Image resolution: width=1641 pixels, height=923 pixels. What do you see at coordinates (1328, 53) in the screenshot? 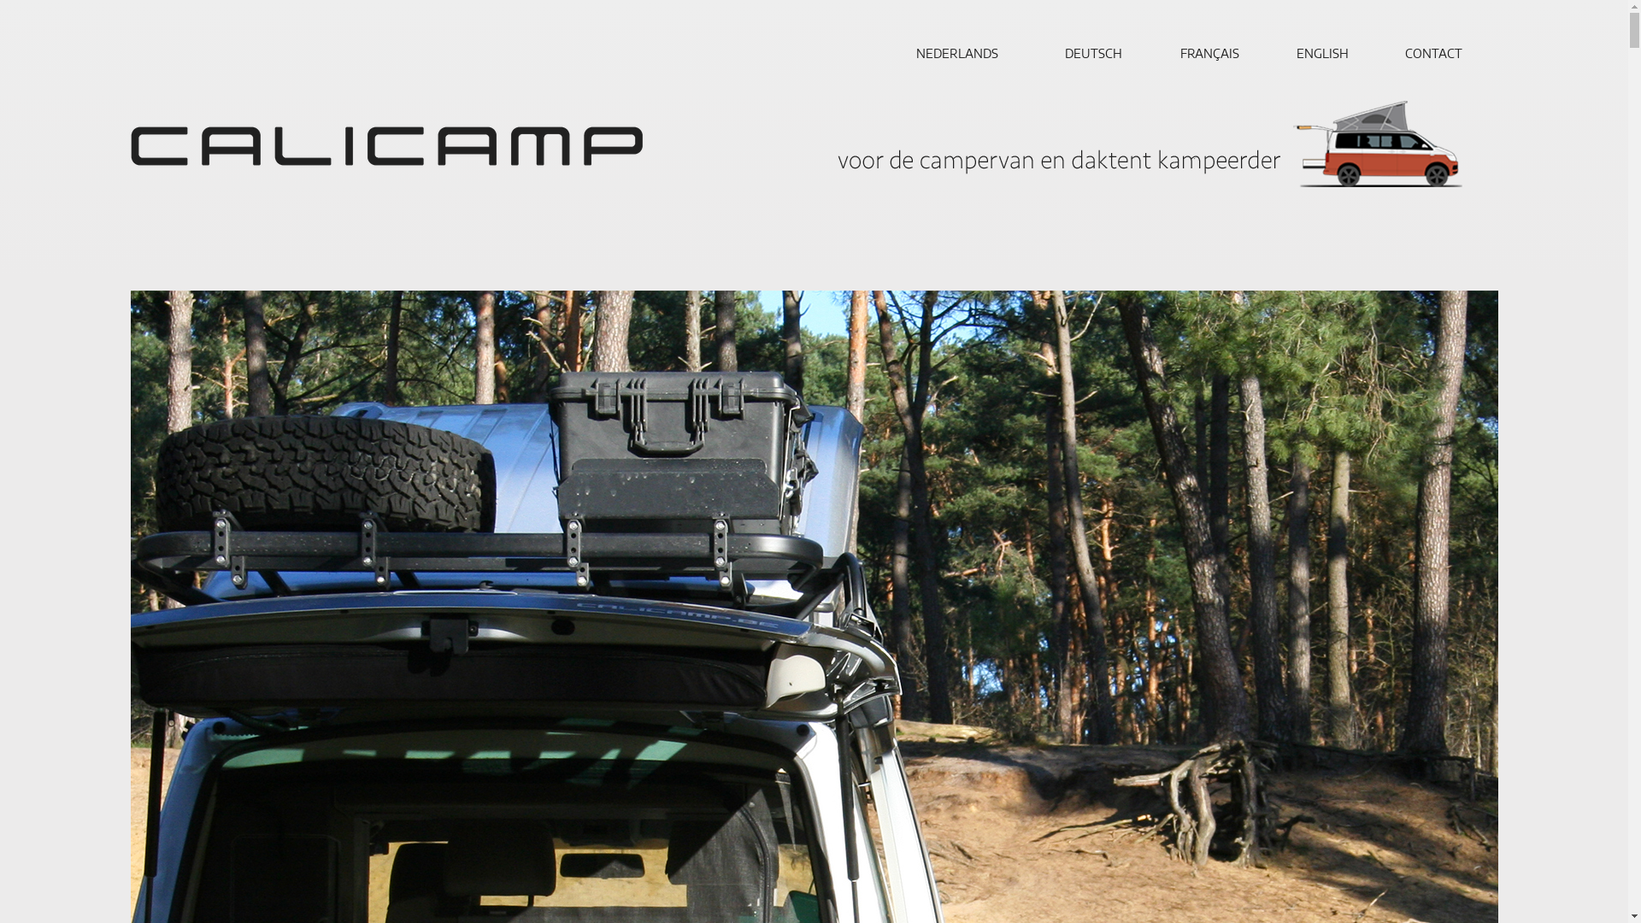
I see `ENGLISH` at bounding box center [1328, 53].